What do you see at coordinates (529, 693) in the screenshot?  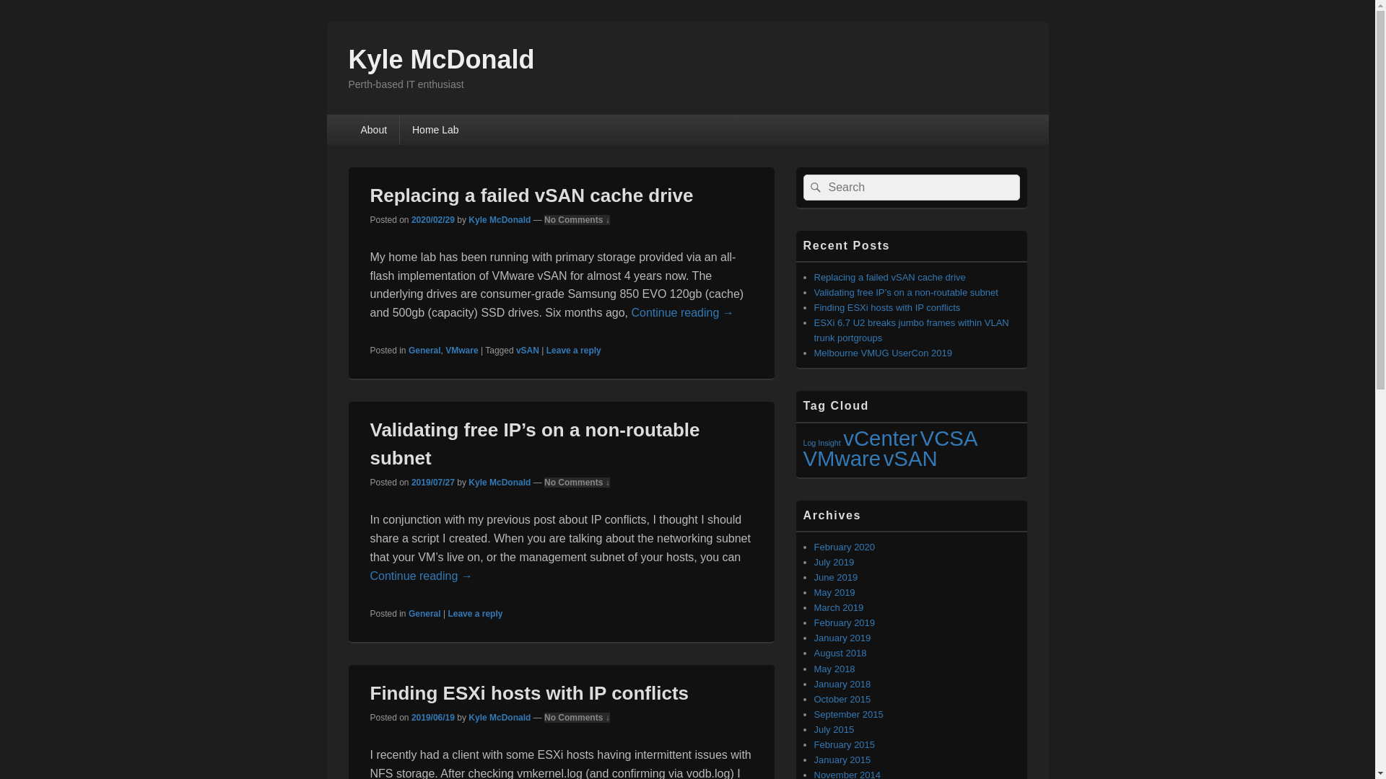 I see `Finding ESXi hosts with IP conflicts` at bounding box center [529, 693].